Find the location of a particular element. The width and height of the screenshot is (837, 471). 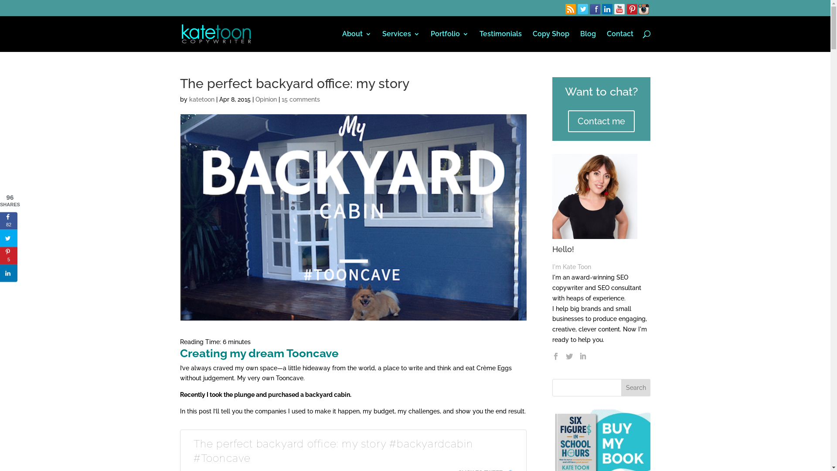

Services is located at coordinates (401, 41).